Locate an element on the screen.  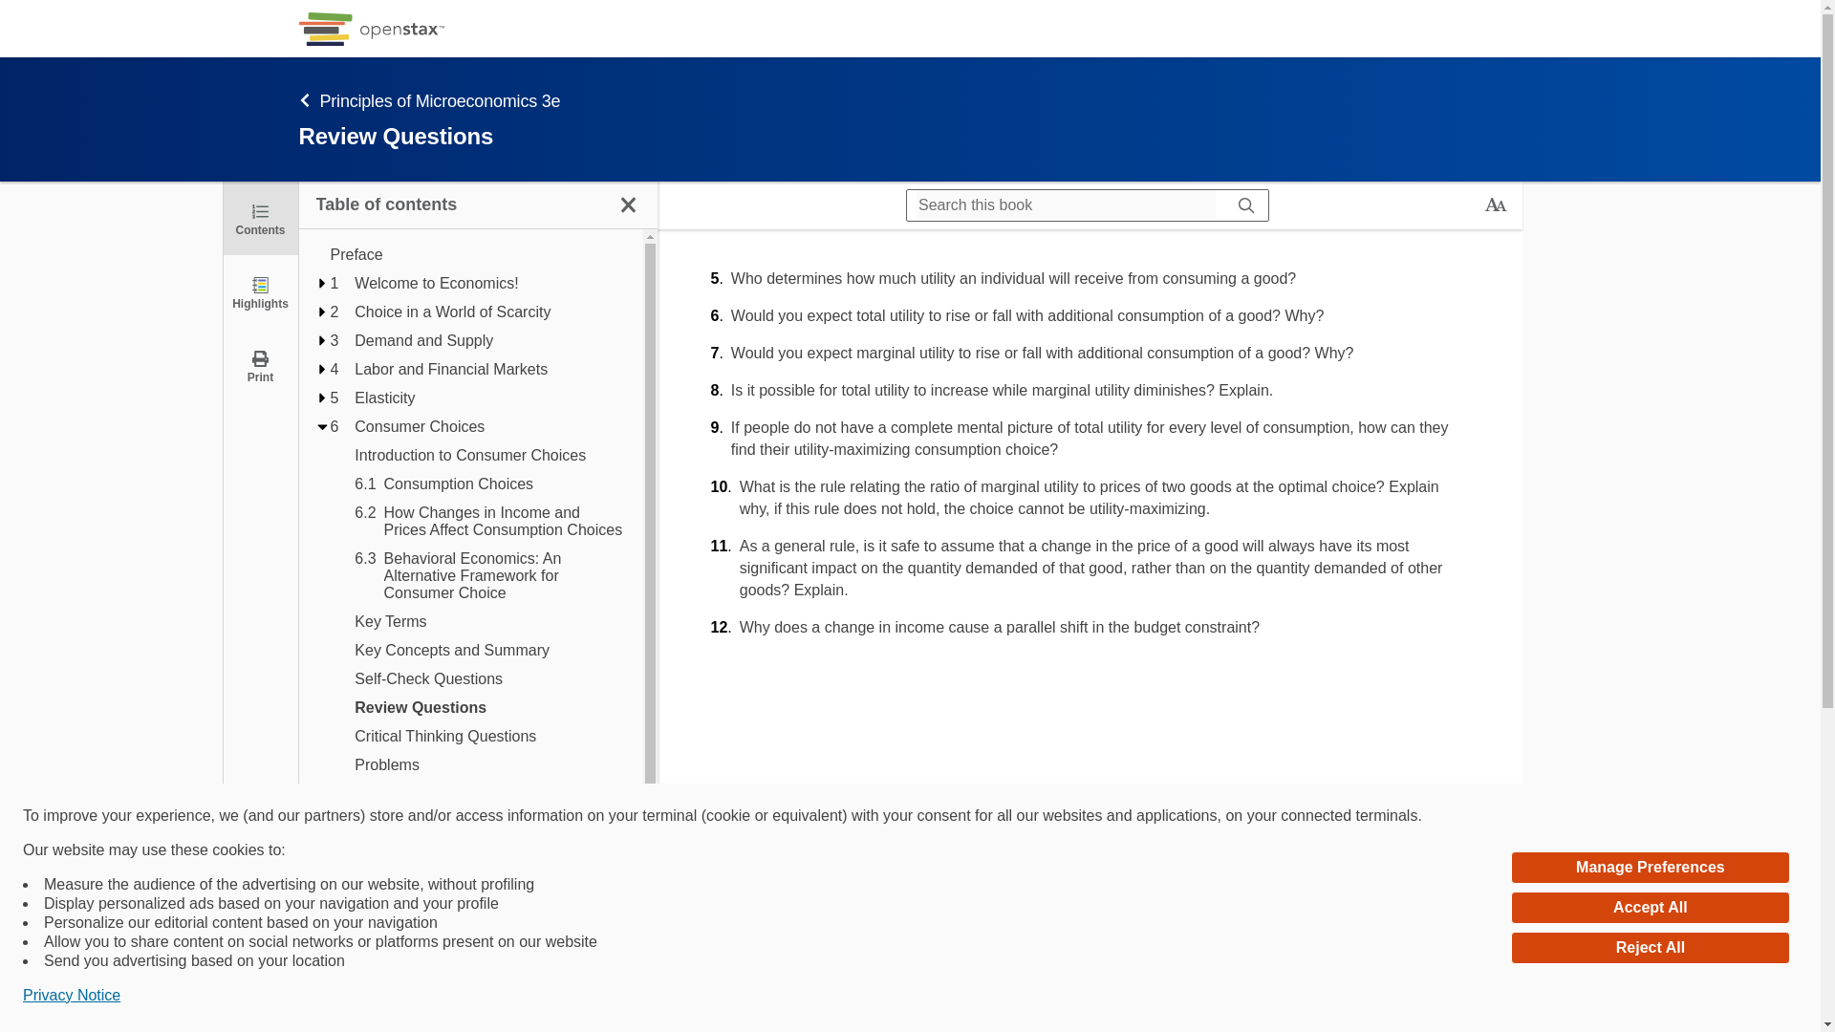
Contents is located at coordinates (260, 218).